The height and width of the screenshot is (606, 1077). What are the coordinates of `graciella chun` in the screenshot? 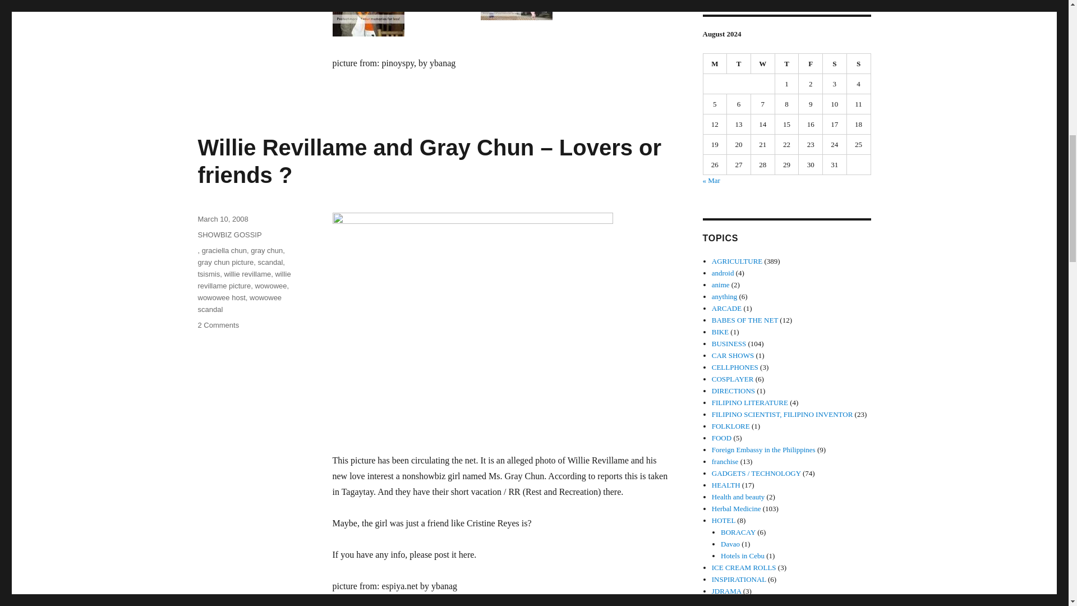 It's located at (224, 250).